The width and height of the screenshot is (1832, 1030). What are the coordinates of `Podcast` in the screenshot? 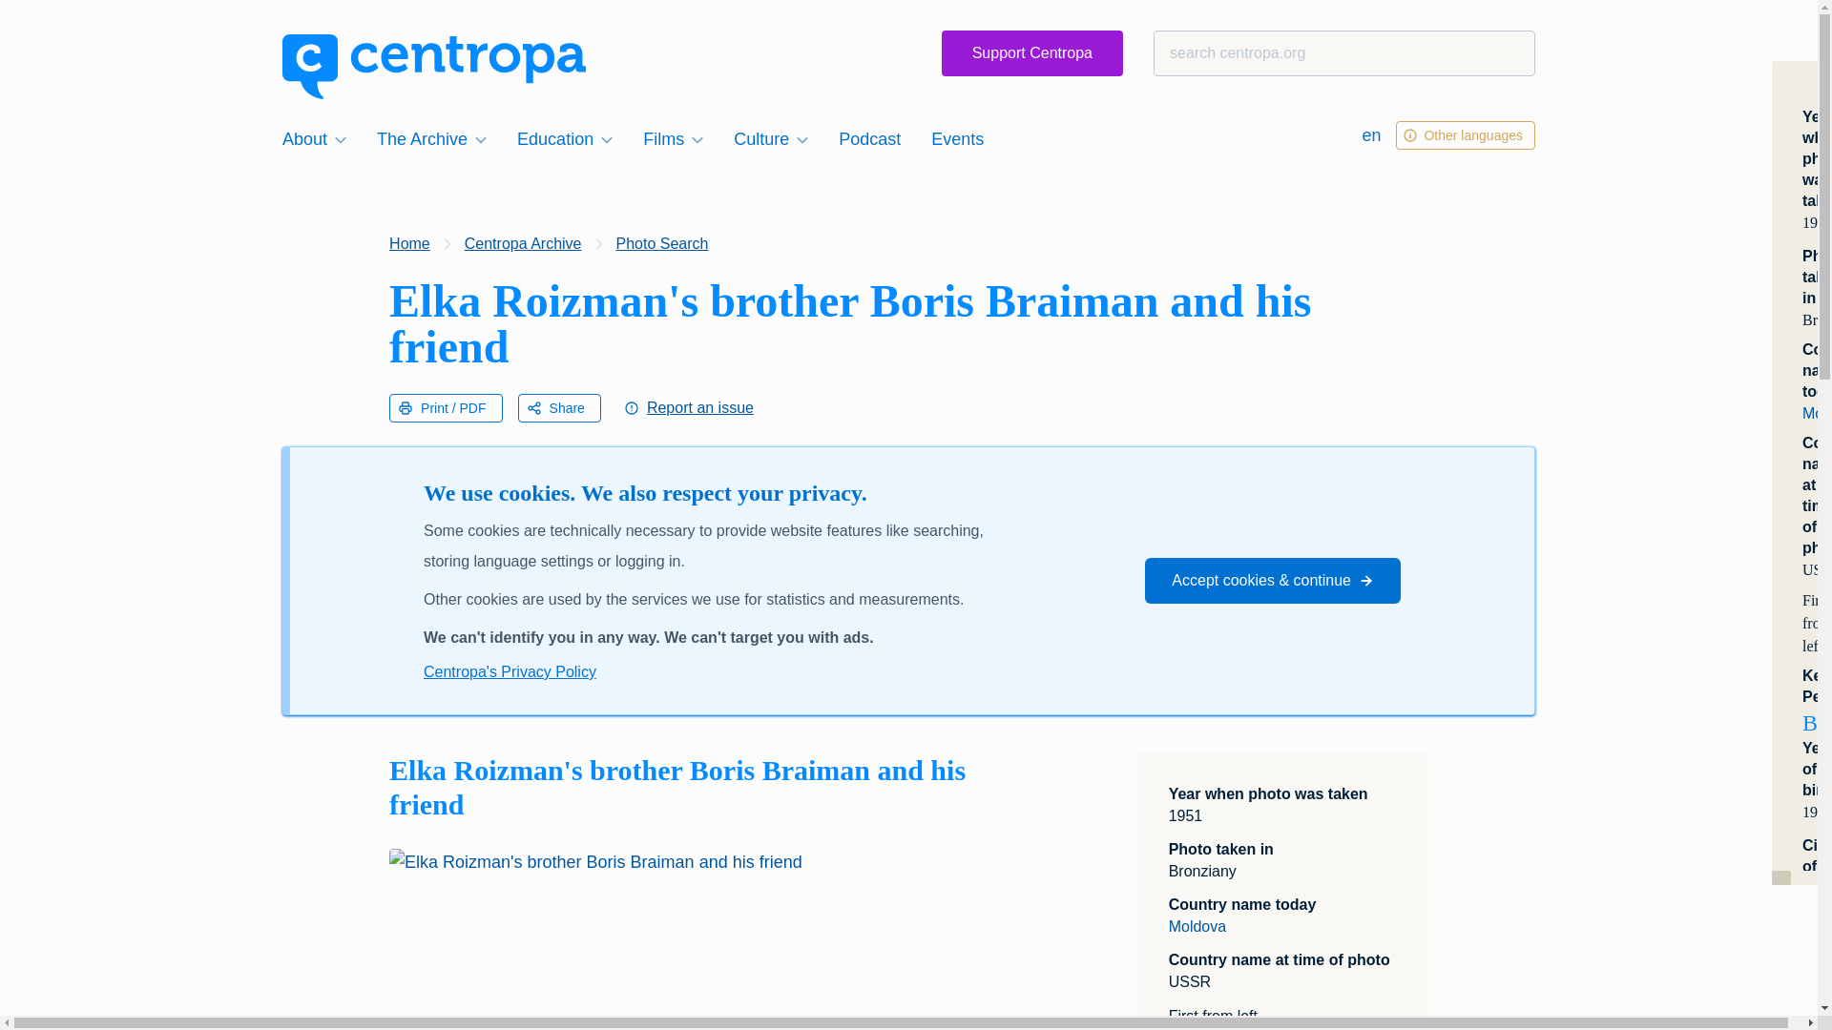 It's located at (870, 138).